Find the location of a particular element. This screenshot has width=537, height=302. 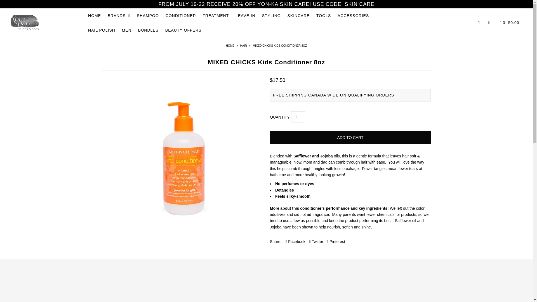

Share on Facebook is located at coordinates (295, 242).